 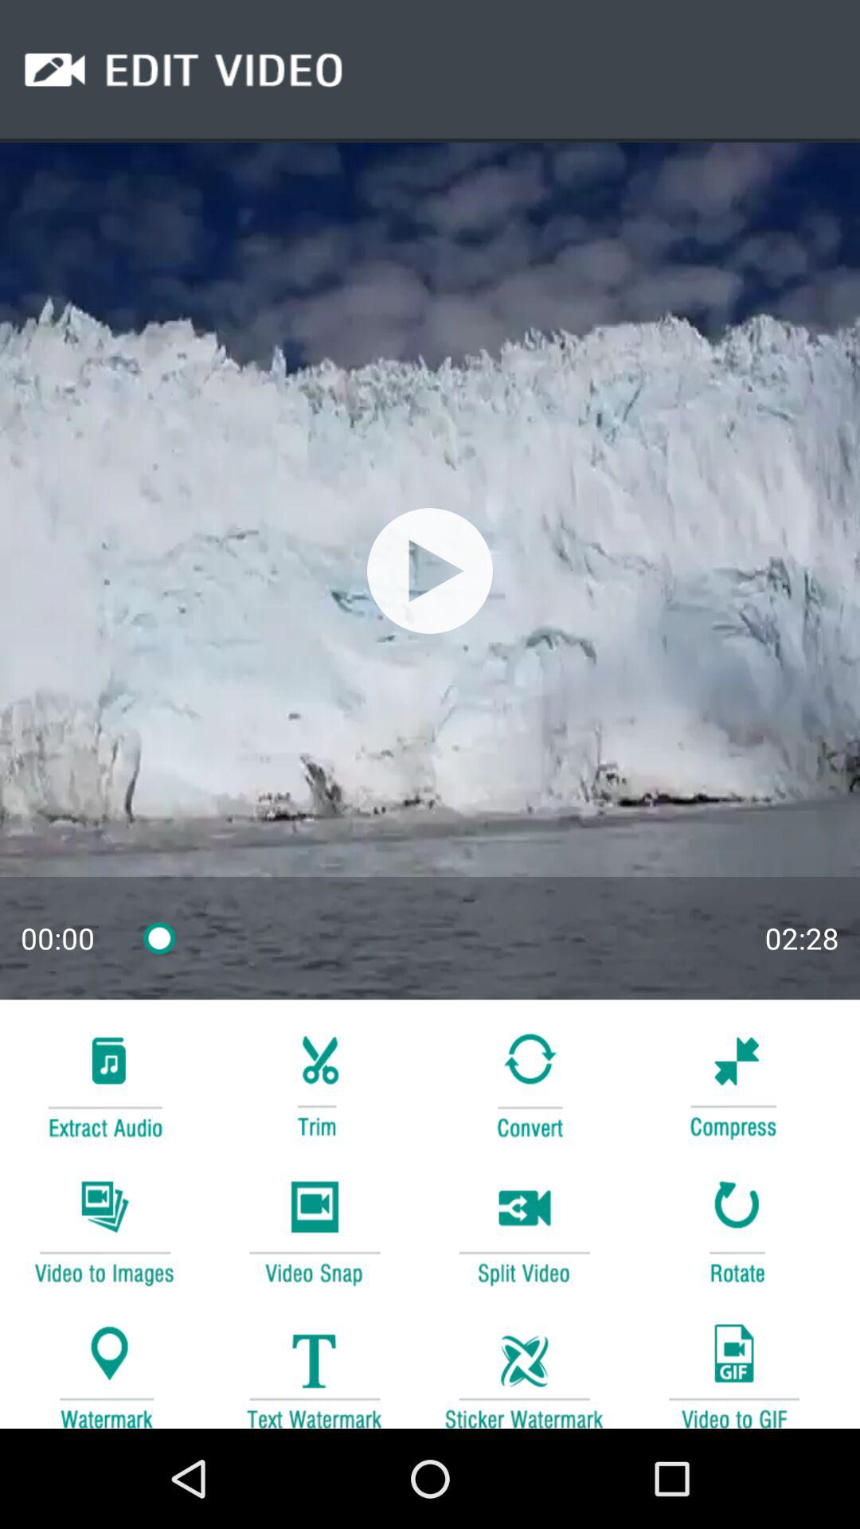 What do you see at coordinates (733, 1368) in the screenshot?
I see `change video to gif` at bounding box center [733, 1368].